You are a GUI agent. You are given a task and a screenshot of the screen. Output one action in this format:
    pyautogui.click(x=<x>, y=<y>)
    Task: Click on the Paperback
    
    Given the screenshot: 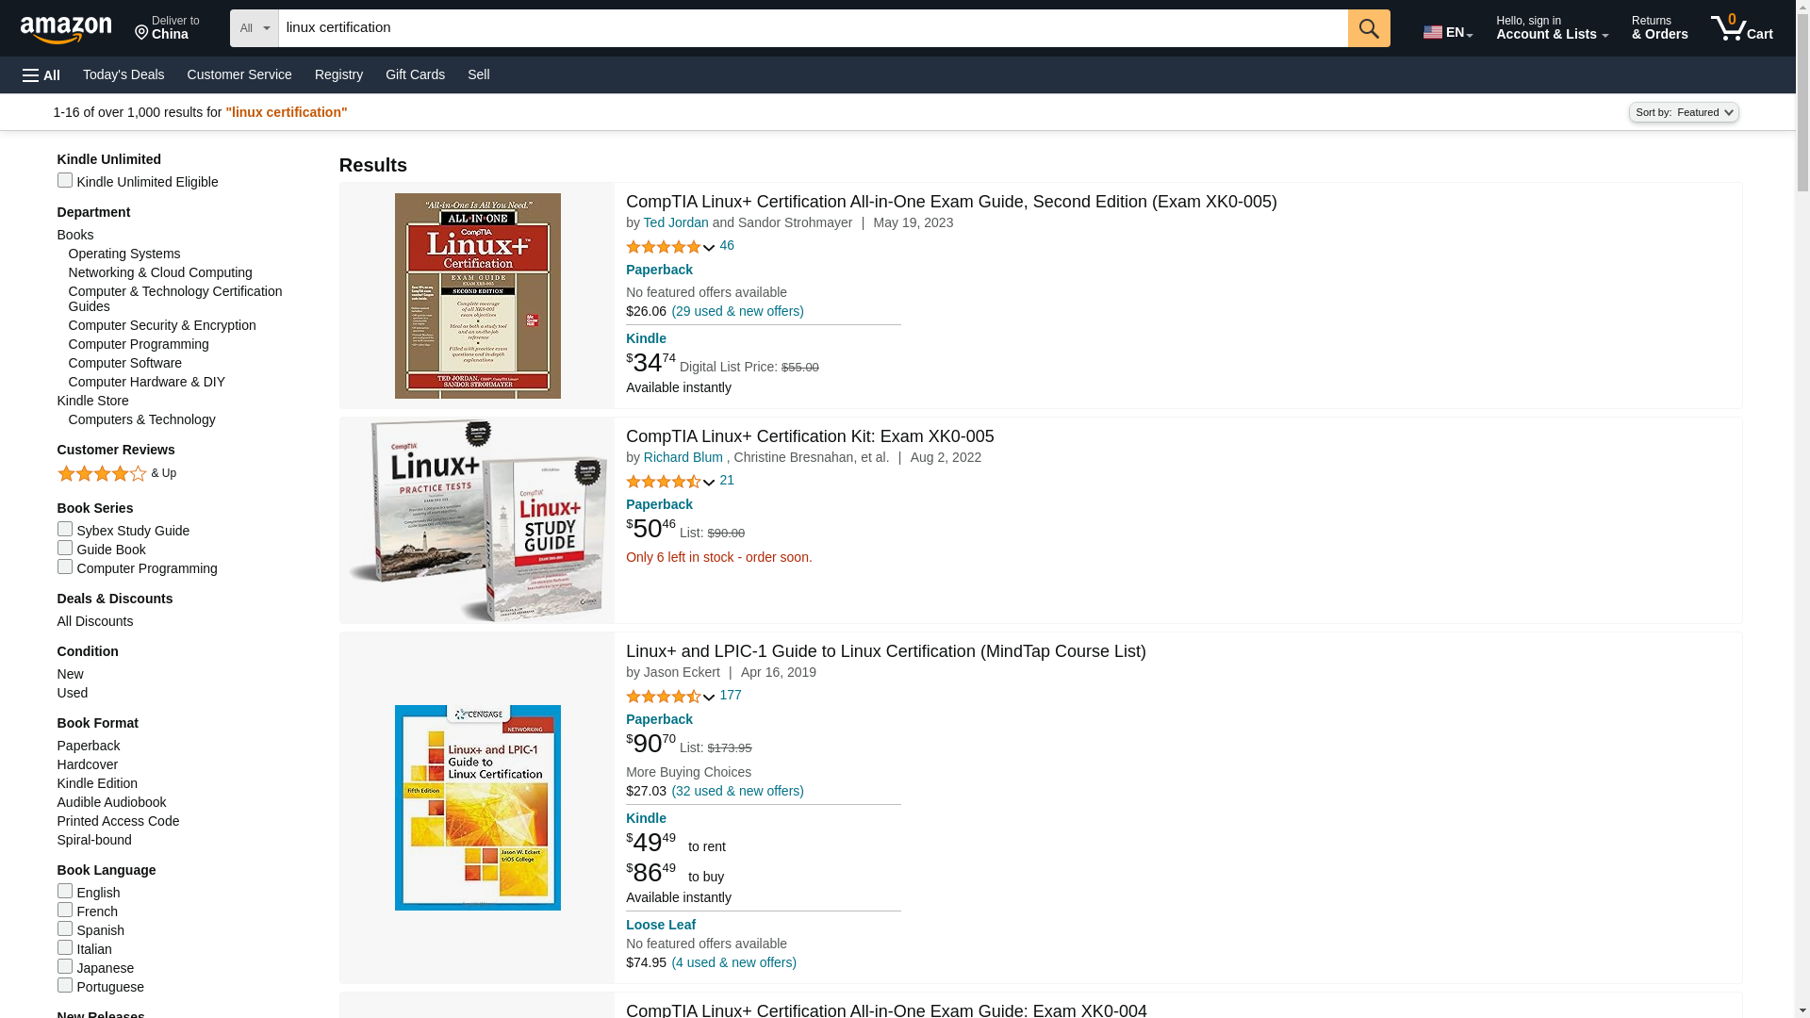 What is the action you would take?
    pyautogui.click(x=677, y=222)
    